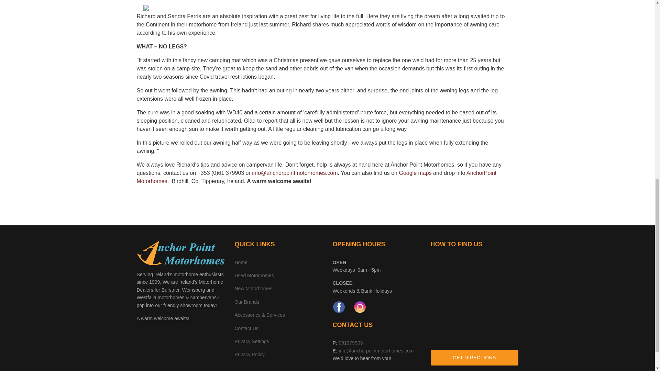 Image resolution: width=660 pixels, height=371 pixels. I want to click on Our Brands, so click(247, 302).